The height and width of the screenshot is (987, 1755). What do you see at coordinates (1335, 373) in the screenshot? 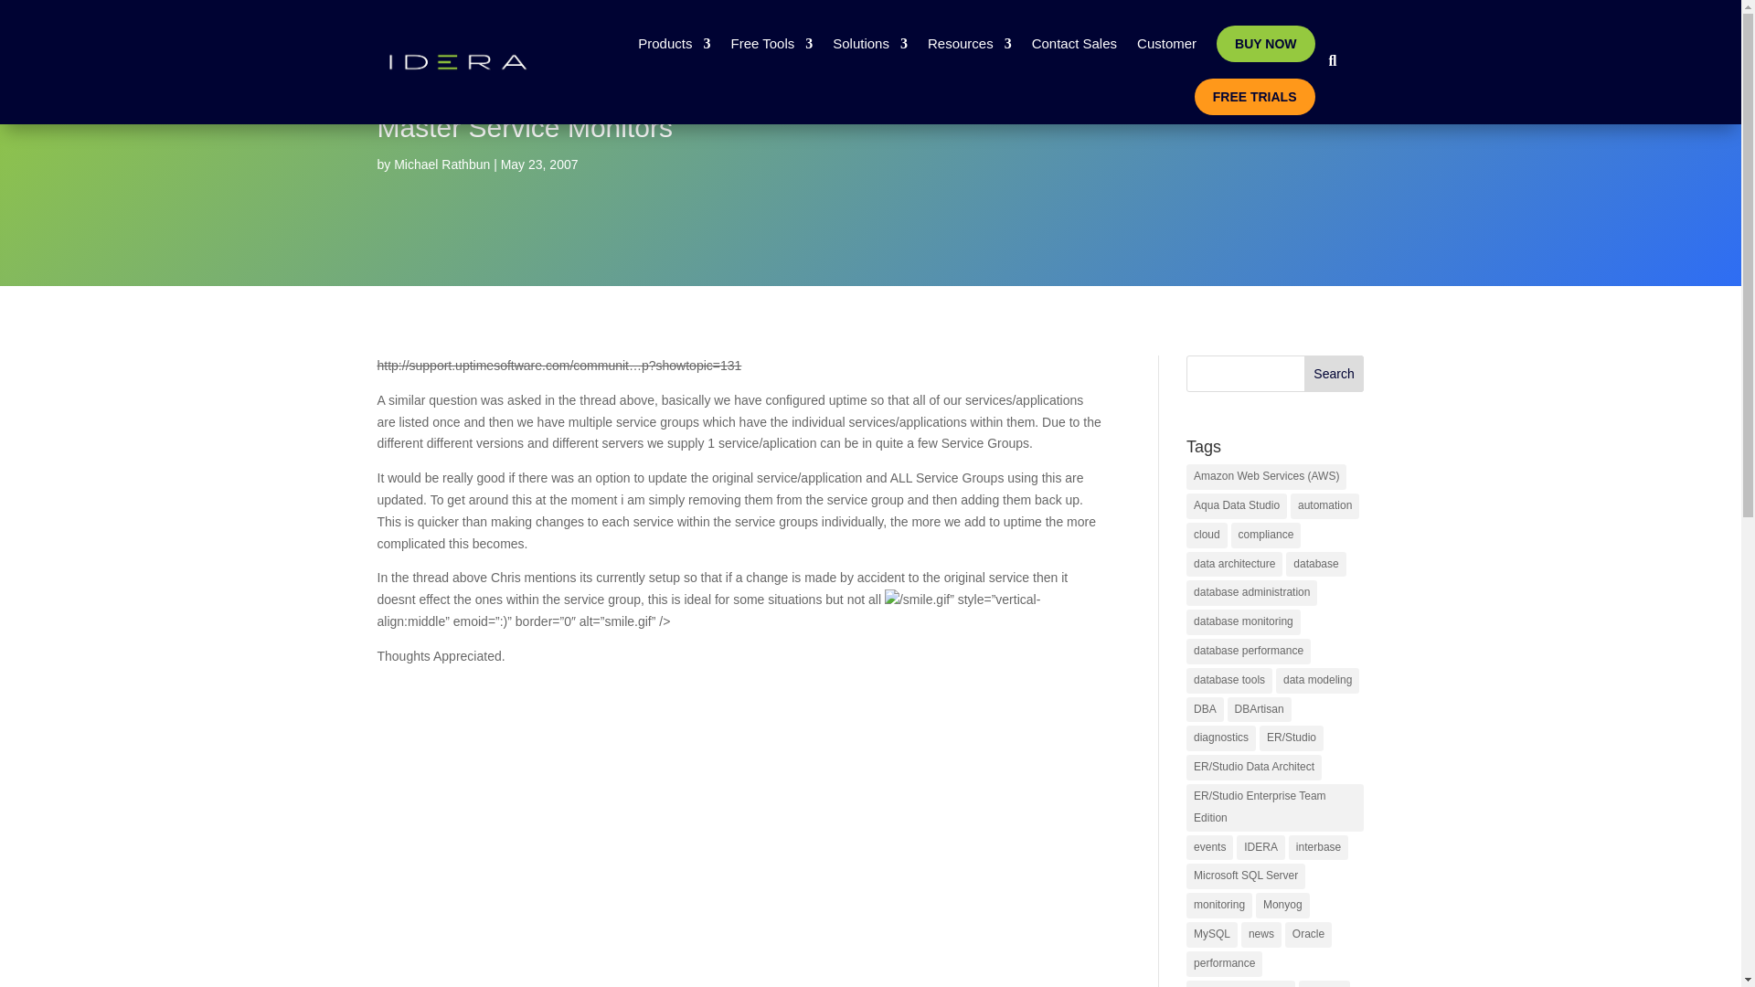
I see `Search` at bounding box center [1335, 373].